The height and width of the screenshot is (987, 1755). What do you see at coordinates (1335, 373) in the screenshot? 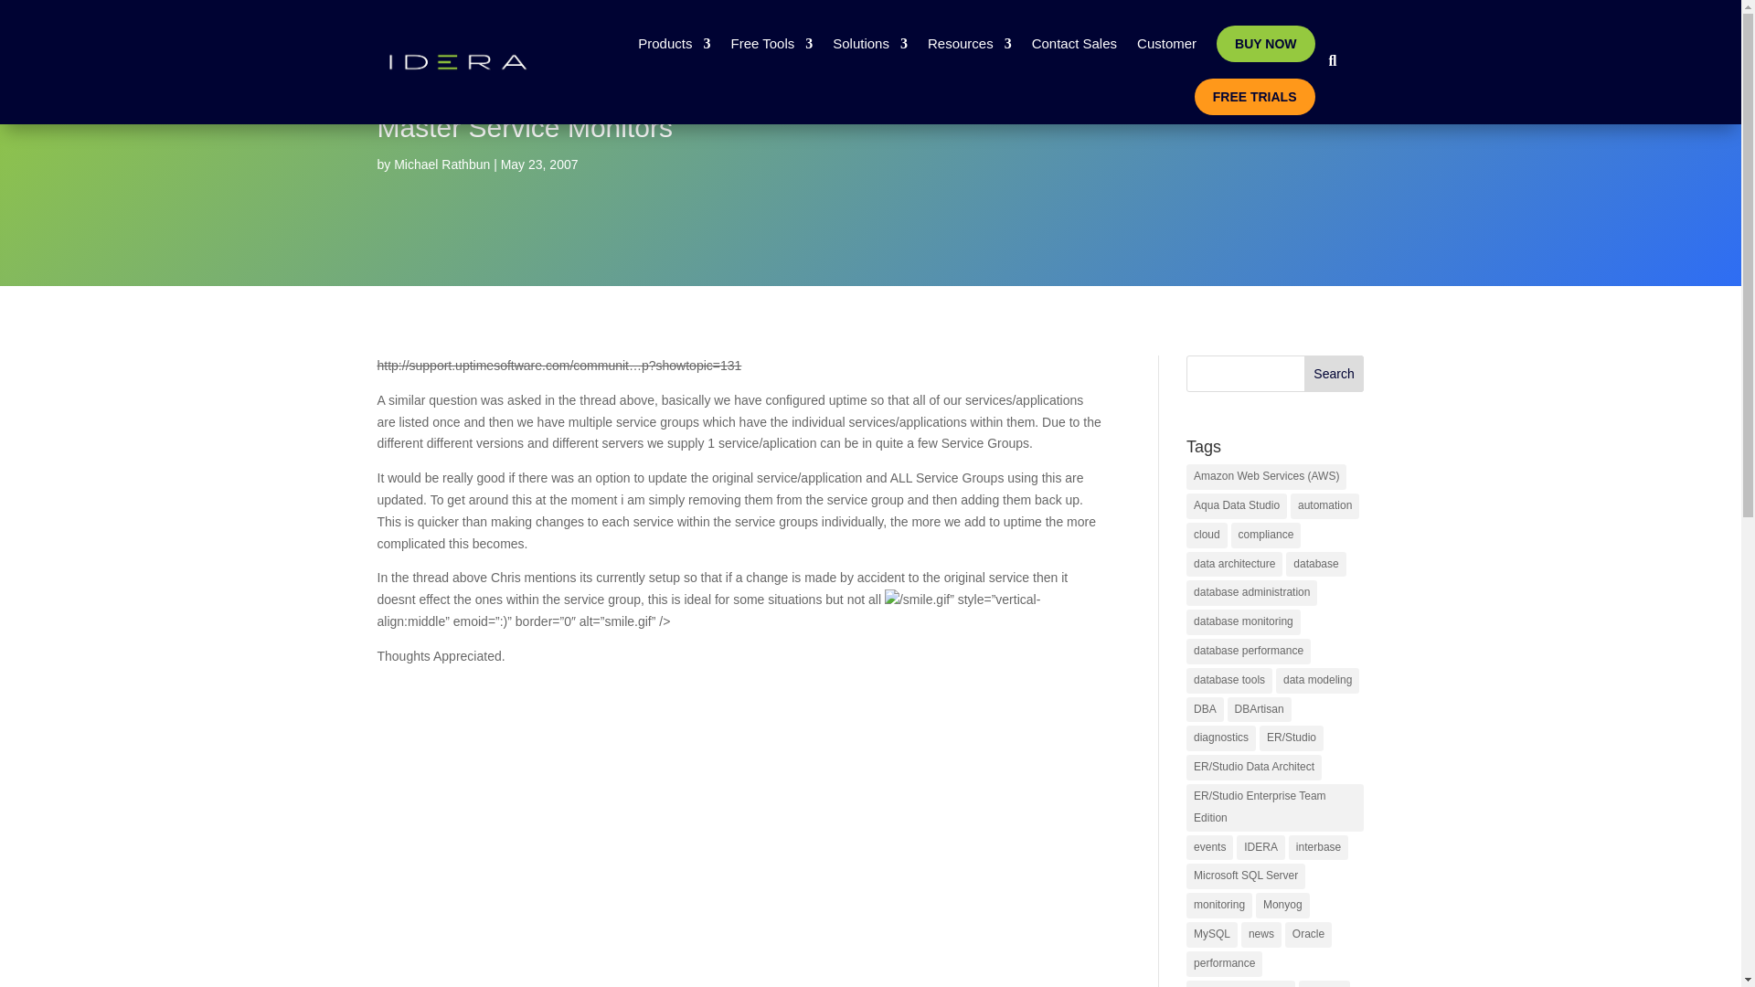
I see `Search` at bounding box center [1335, 373].